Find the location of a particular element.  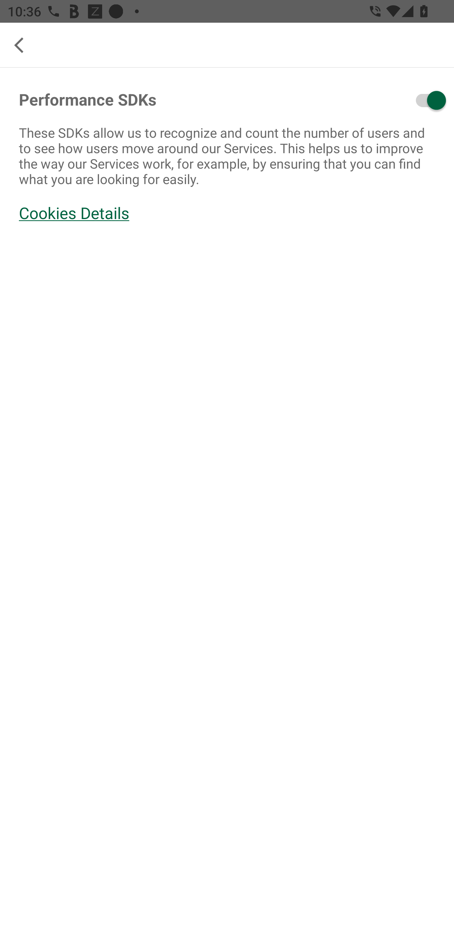

Consent is located at coordinates (399, 100).